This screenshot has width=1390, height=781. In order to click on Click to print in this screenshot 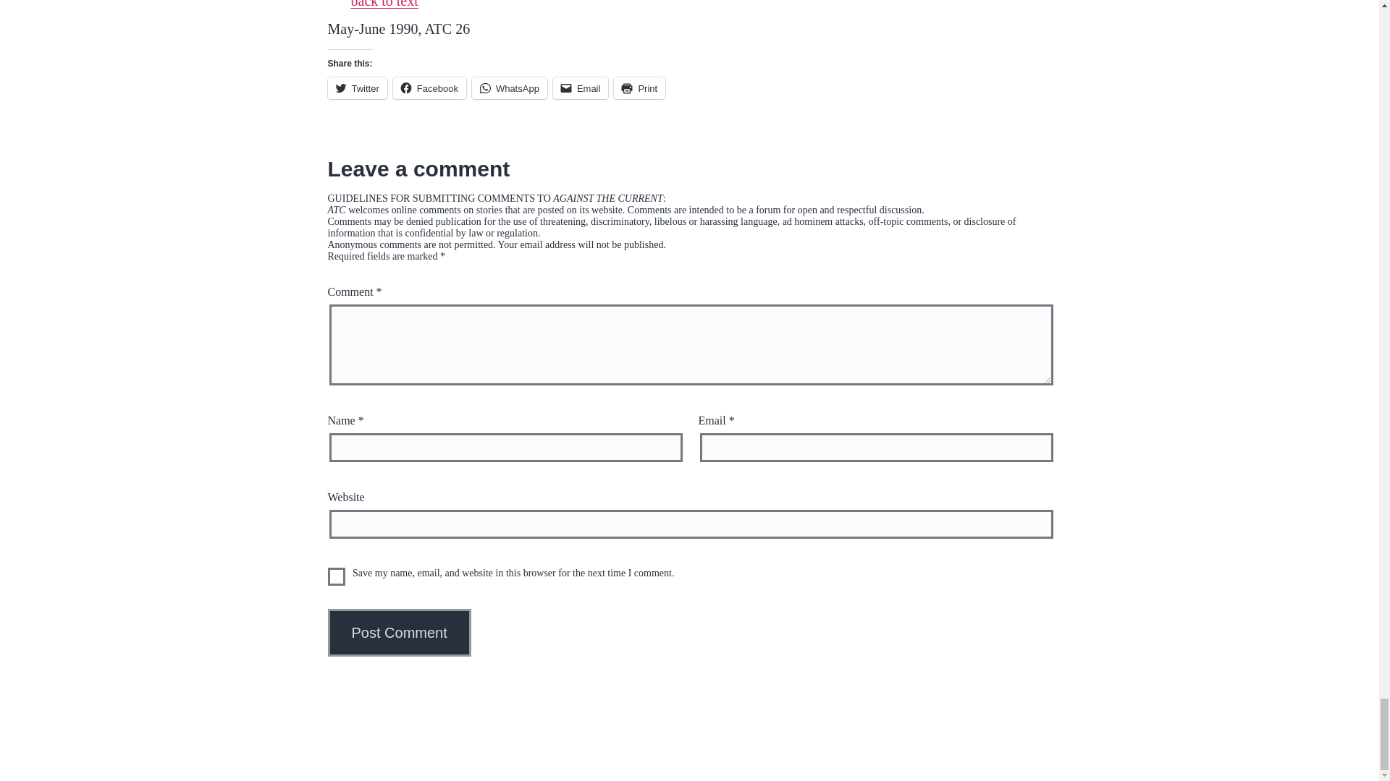, I will do `click(640, 88)`.